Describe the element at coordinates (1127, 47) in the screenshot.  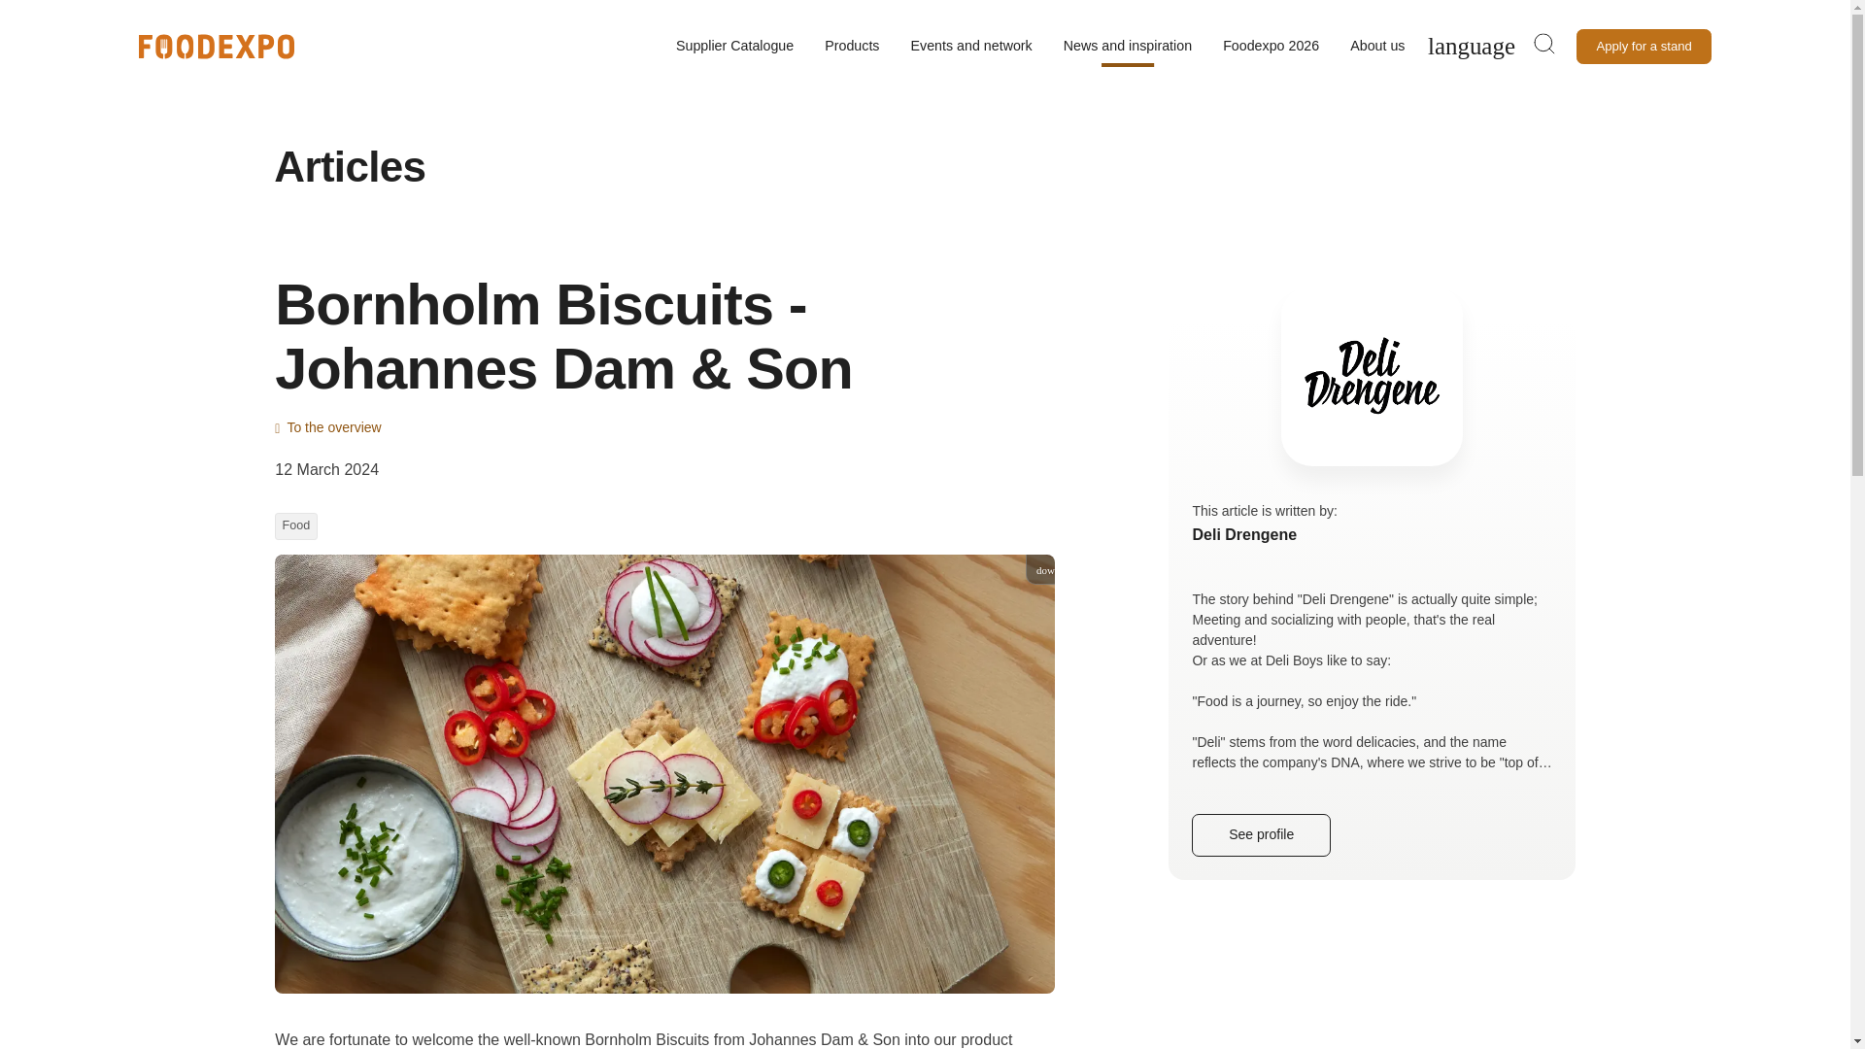
I see `News and inspiration` at that location.